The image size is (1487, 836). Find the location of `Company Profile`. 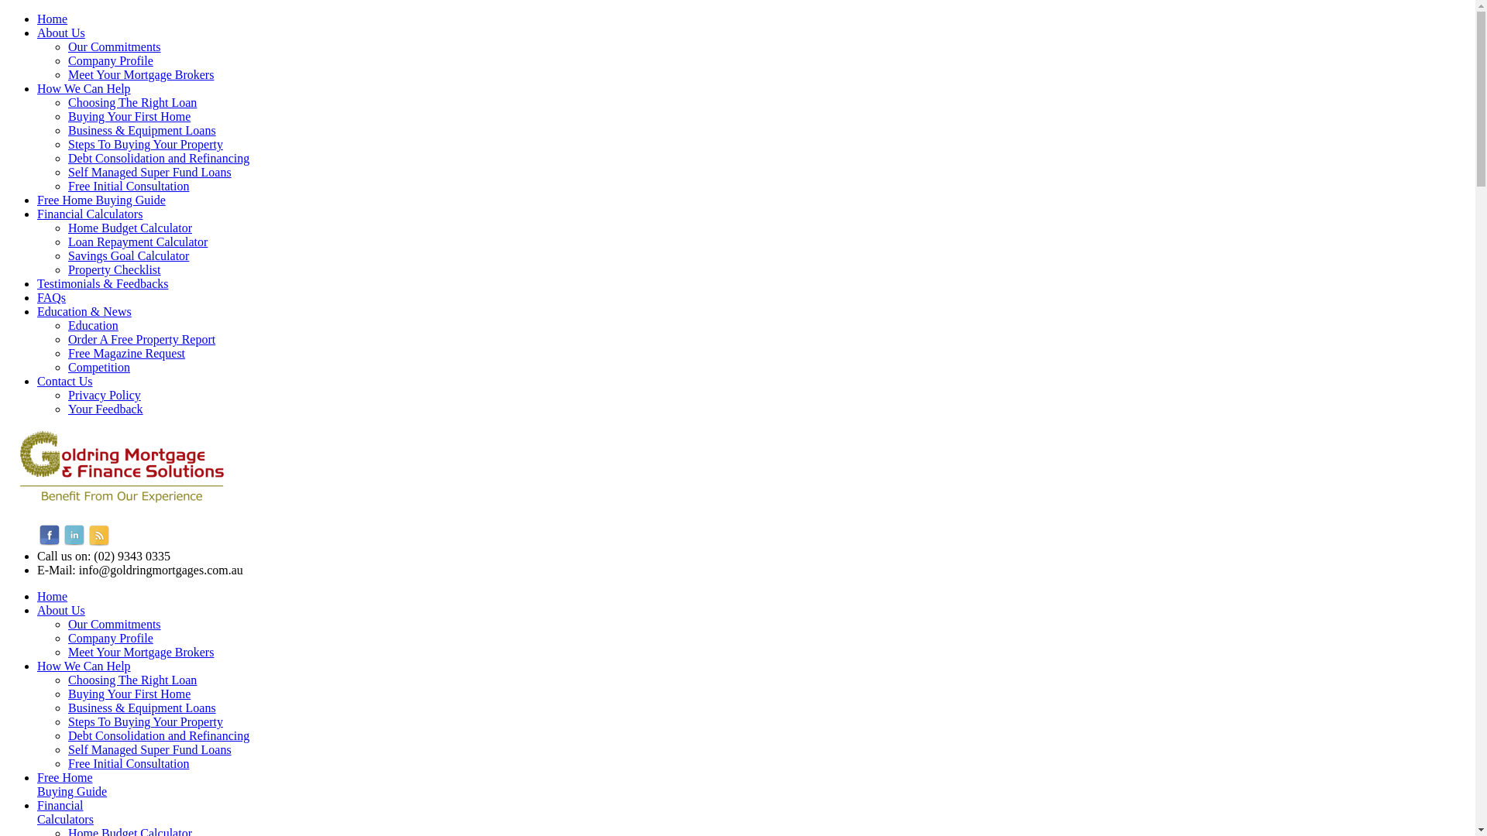

Company Profile is located at coordinates (768, 61).